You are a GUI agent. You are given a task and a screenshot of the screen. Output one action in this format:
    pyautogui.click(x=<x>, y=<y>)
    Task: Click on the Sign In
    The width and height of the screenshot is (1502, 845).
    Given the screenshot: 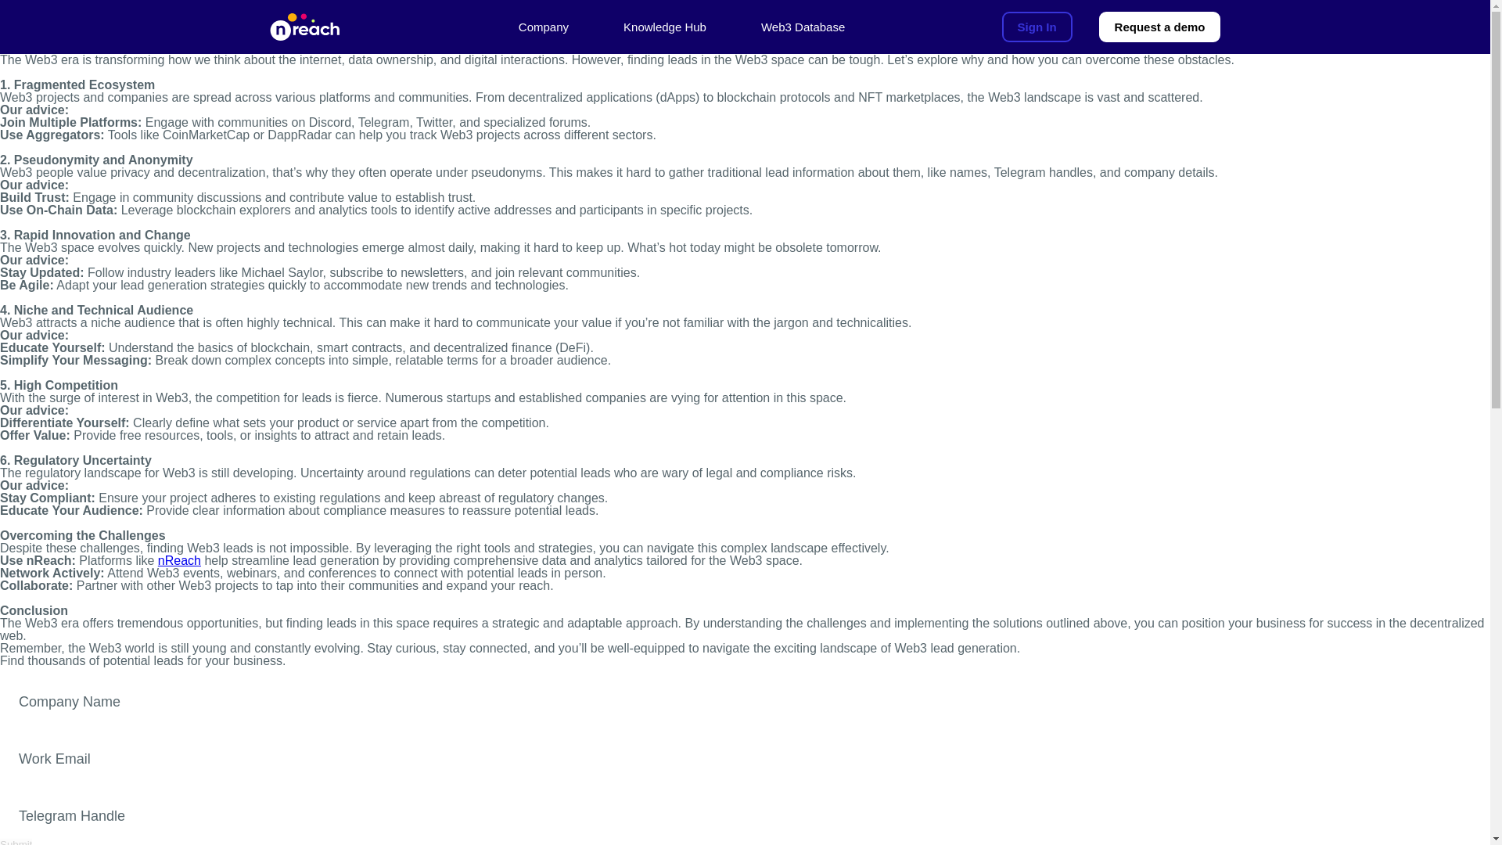 What is the action you would take?
    pyautogui.click(x=1037, y=27)
    